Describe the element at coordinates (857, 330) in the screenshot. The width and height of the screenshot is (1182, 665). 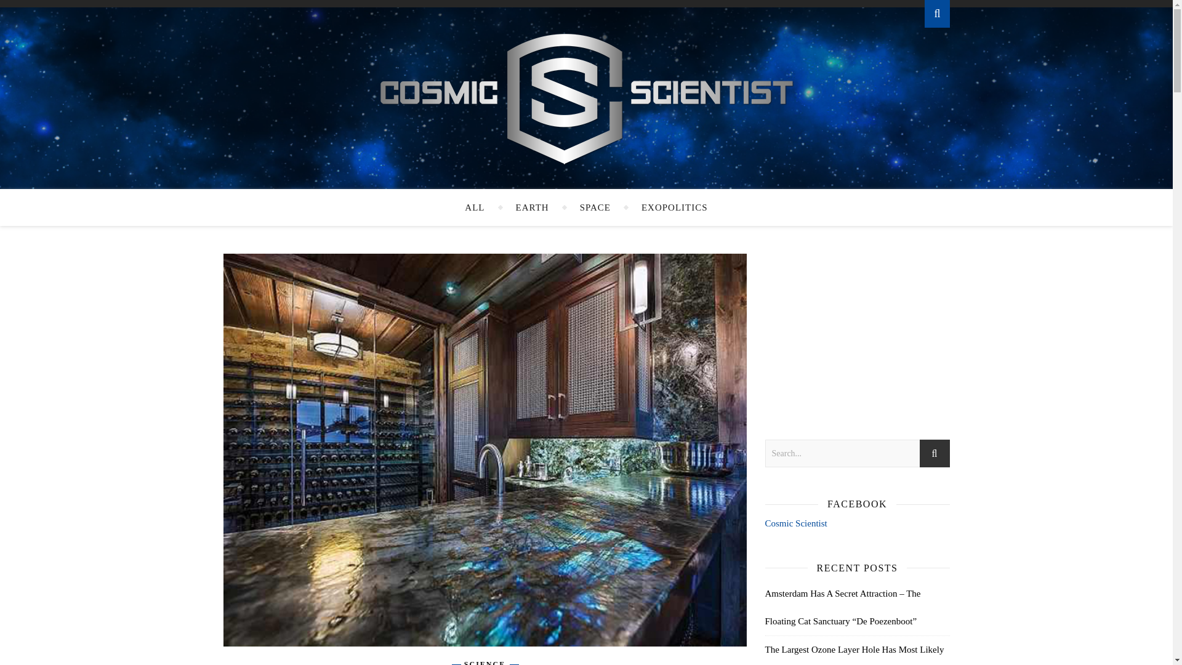
I see `Advertisement` at that location.